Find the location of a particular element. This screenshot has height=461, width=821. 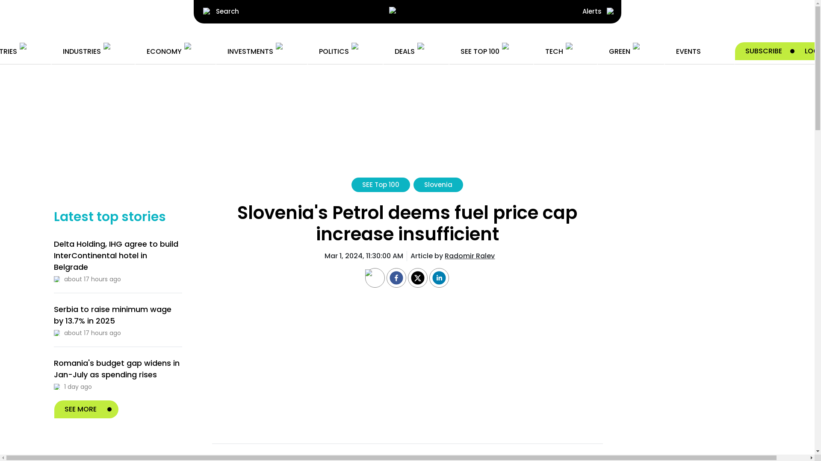

ECONOMY is located at coordinates (174, 51).